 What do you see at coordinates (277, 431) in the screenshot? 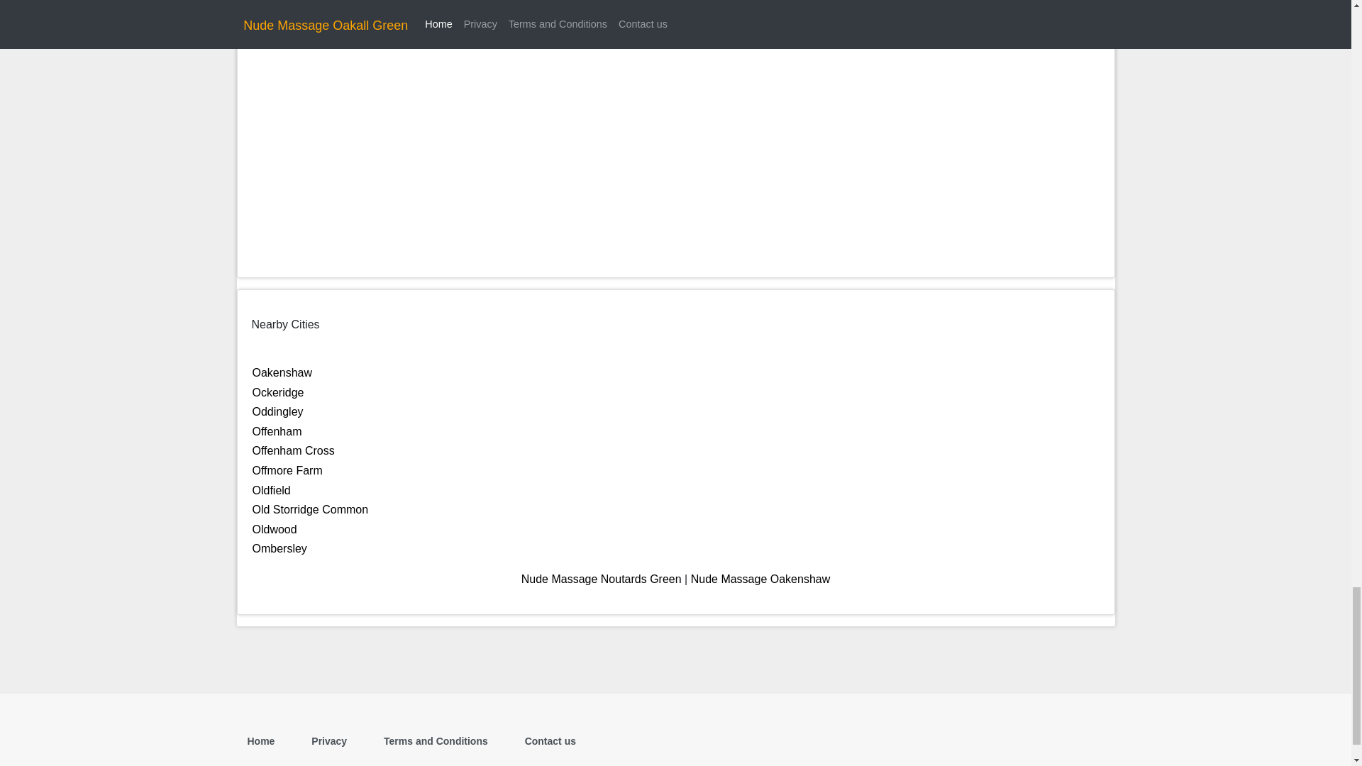
I see `Offenham` at bounding box center [277, 431].